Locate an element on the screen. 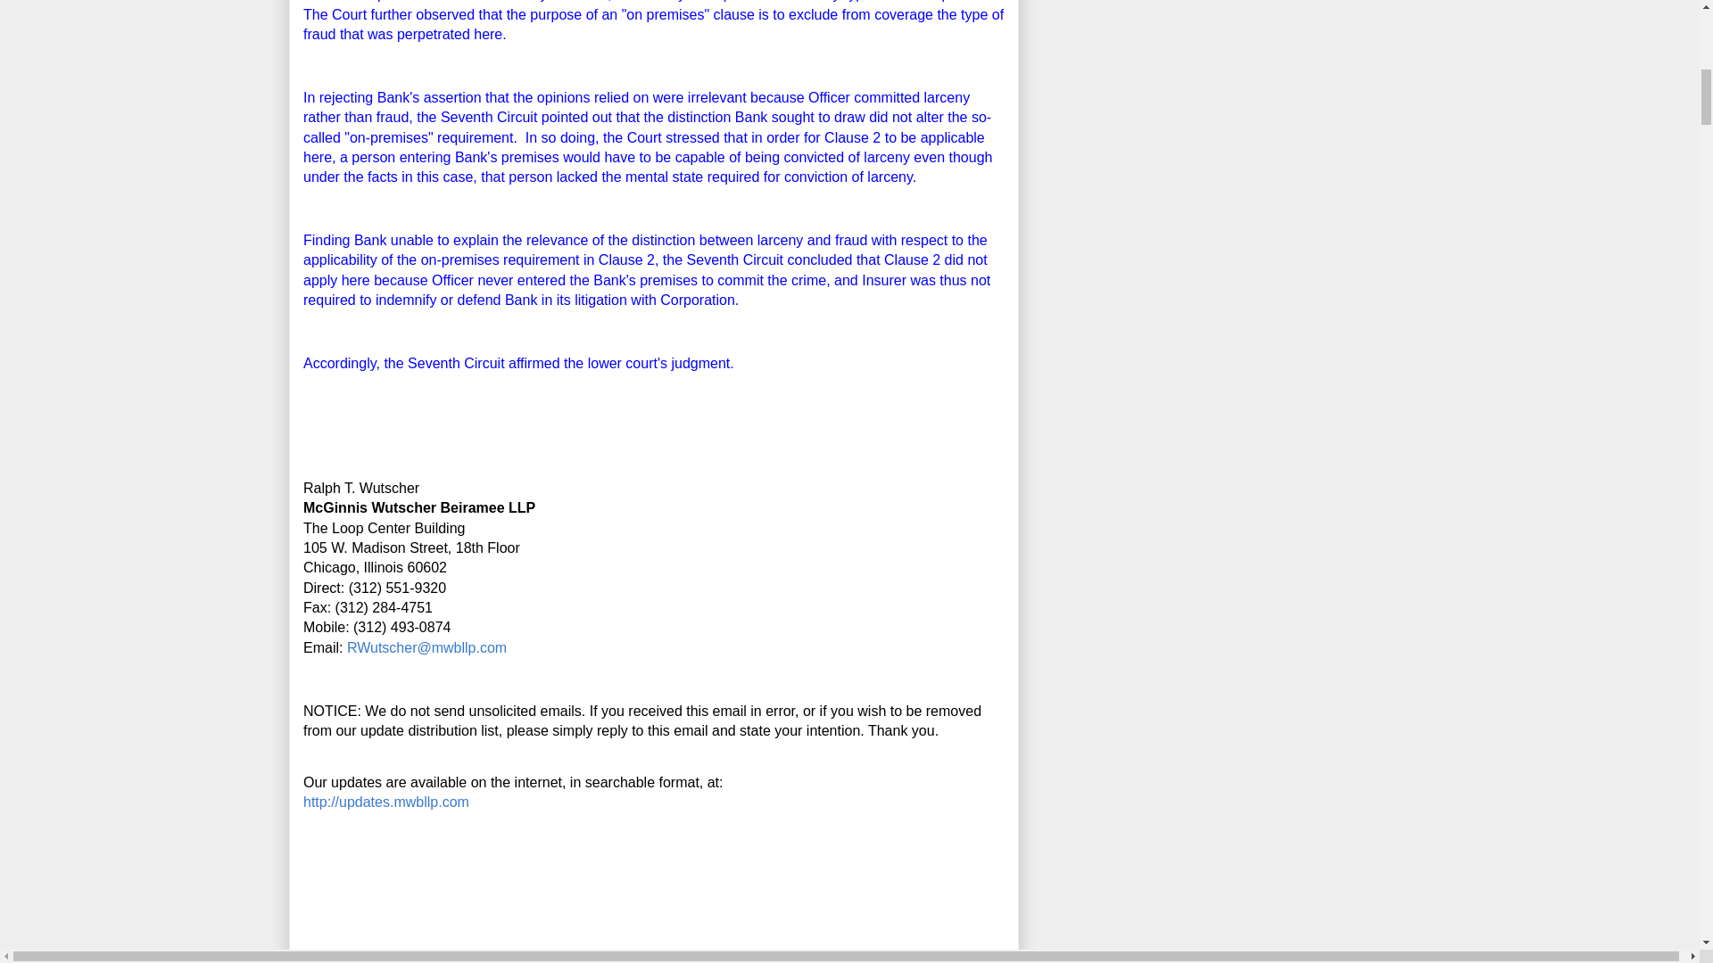 The height and width of the screenshot is (963, 1713). Email Post is located at coordinates (523, 960).